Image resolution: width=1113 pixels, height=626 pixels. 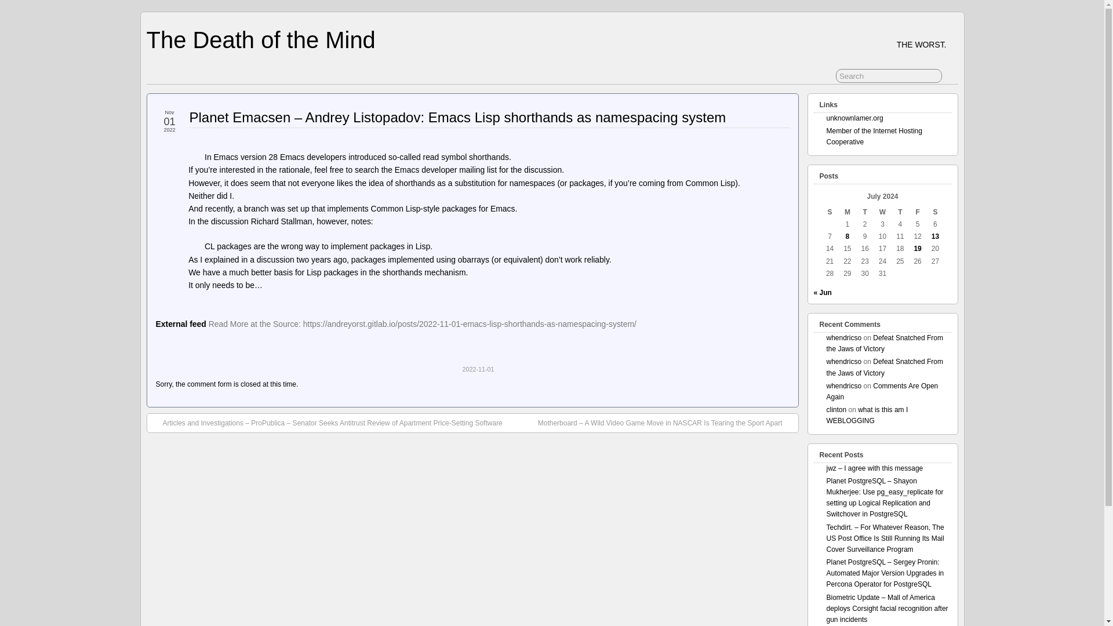 What do you see at coordinates (885, 367) in the screenshot?
I see `Defeat Snatched From the Jaws of Victory` at bounding box center [885, 367].